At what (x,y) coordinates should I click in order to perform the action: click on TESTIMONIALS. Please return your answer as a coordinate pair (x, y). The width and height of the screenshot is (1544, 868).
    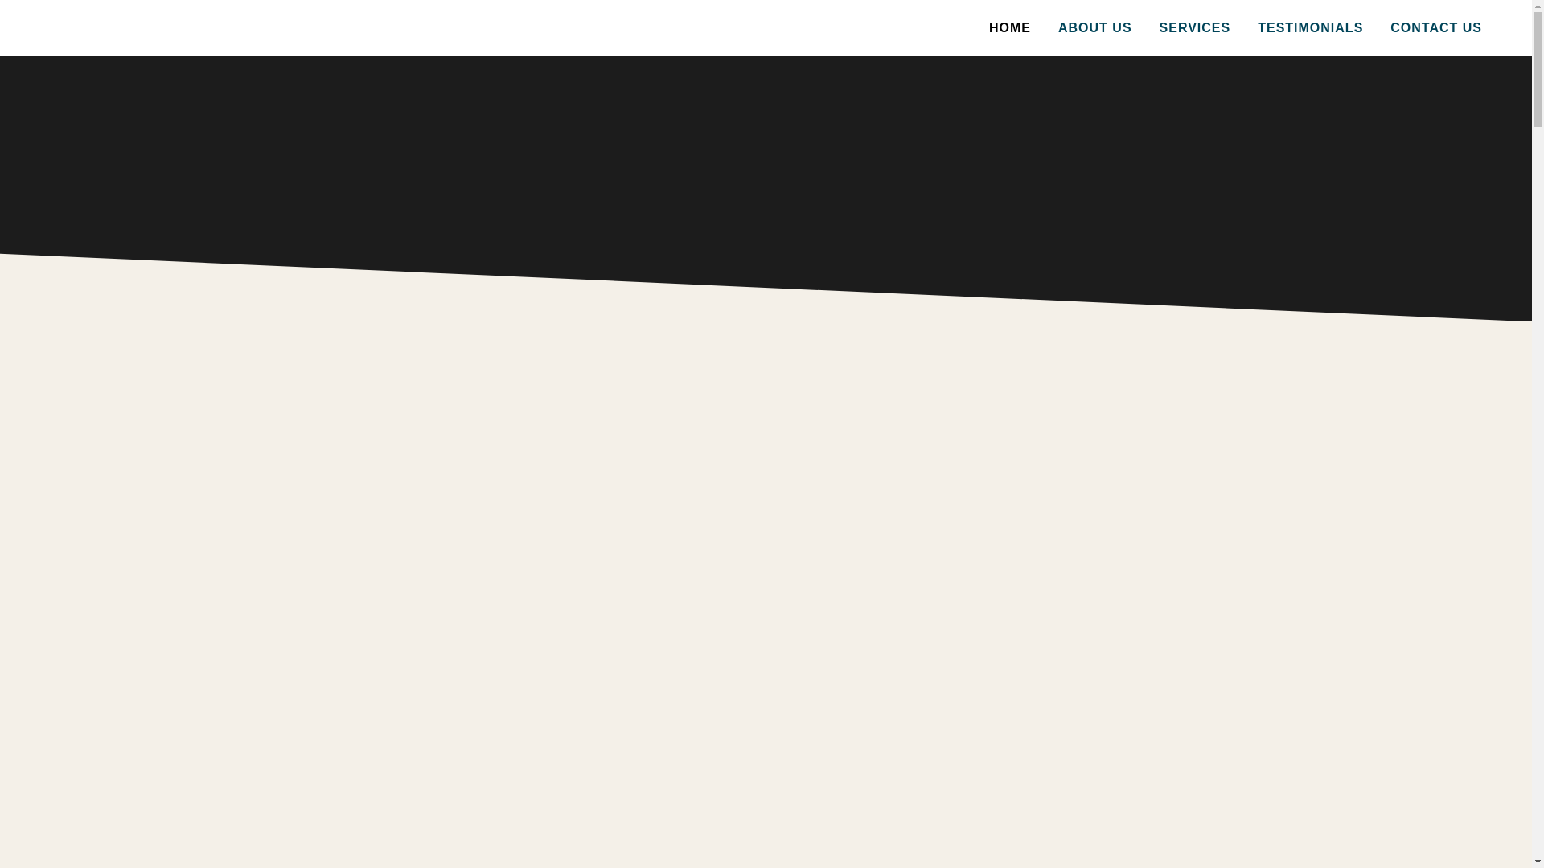
    Looking at the image, I should click on (1311, 28).